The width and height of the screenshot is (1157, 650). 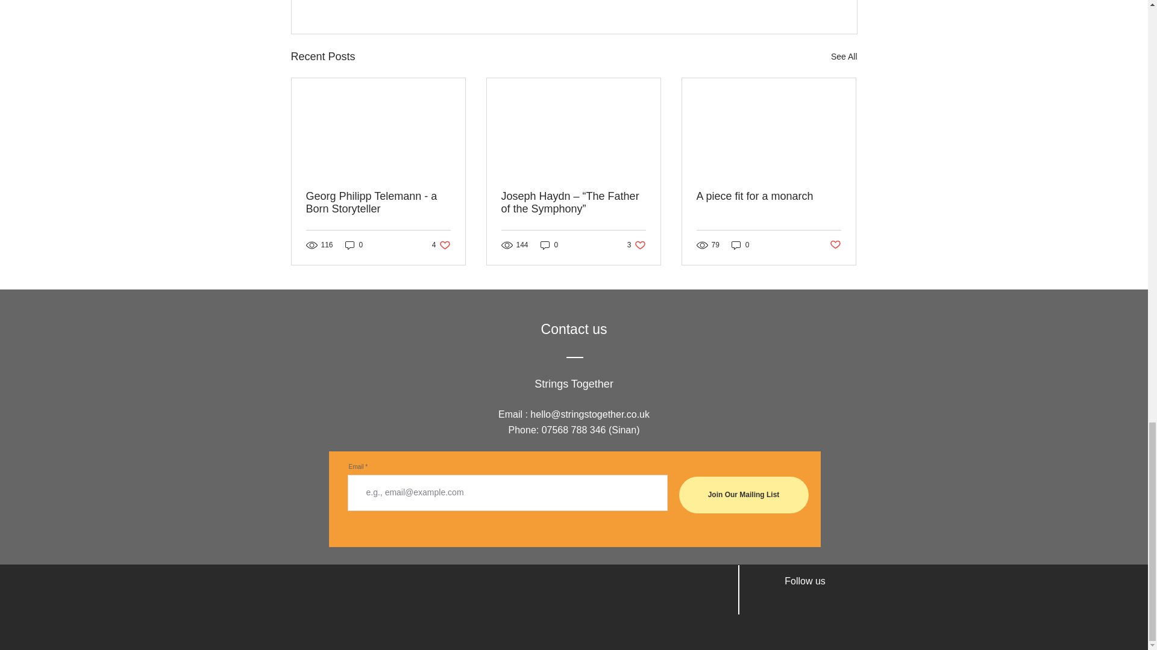 What do you see at coordinates (740, 244) in the screenshot?
I see `0` at bounding box center [740, 244].